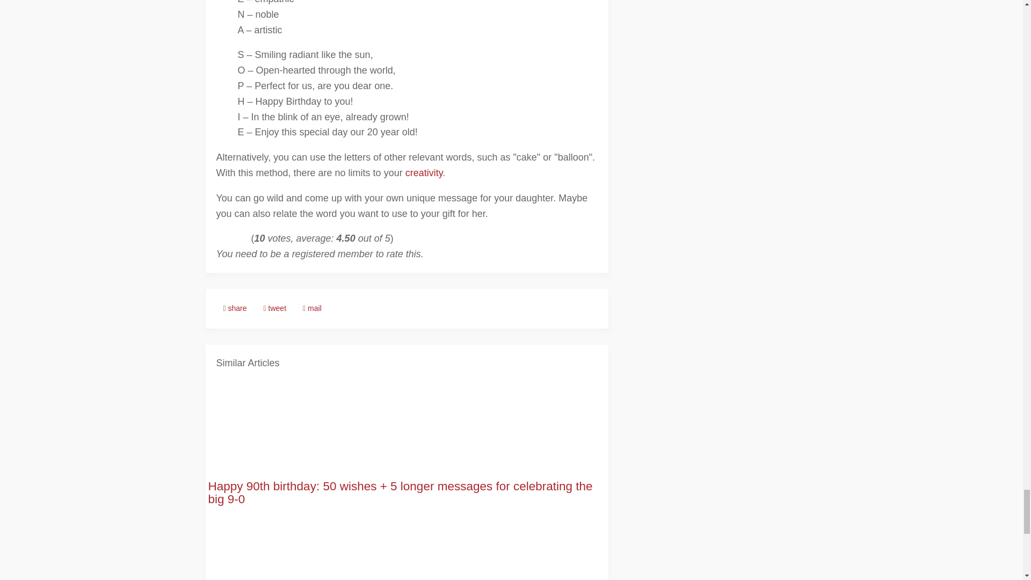 This screenshot has height=580, width=1031. Describe the element at coordinates (234, 308) in the screenshot. I see `share` at that location.